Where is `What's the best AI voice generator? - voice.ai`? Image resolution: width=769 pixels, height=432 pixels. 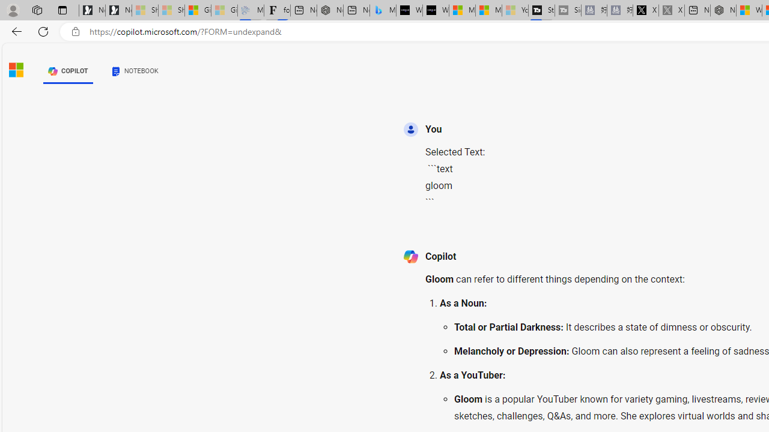 What's the best AI voice generator? - voice.ai is located at coordinates (436, 11).